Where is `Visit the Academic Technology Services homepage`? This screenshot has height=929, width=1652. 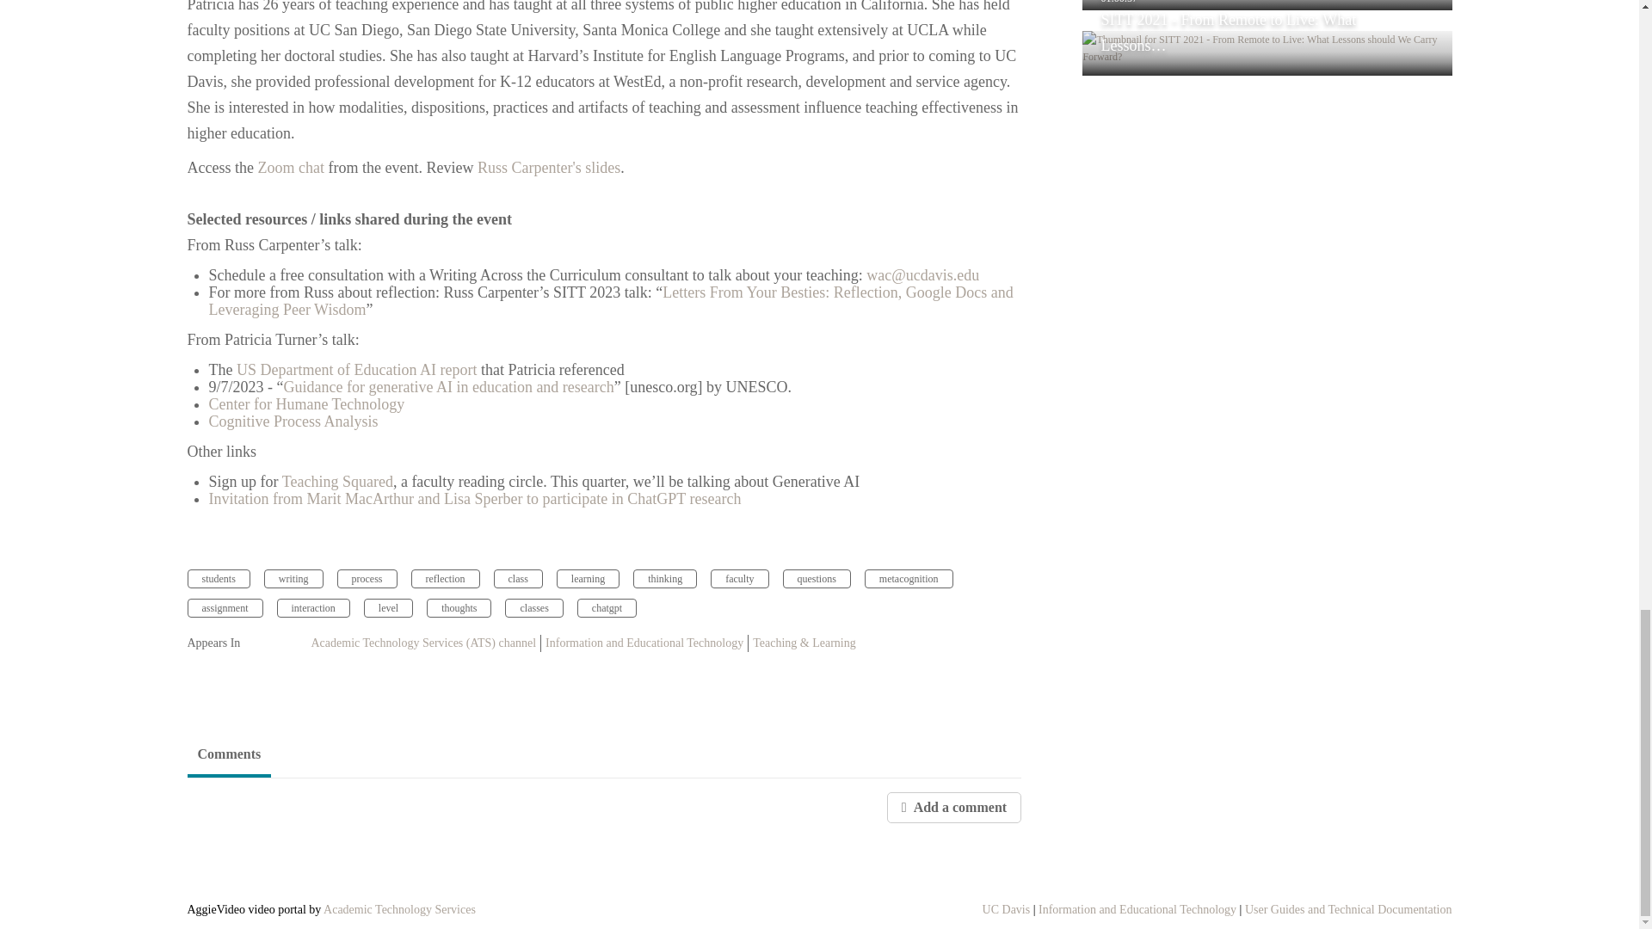
Visit the Academic Technology Services homepage is located at coordinates (399, 908).